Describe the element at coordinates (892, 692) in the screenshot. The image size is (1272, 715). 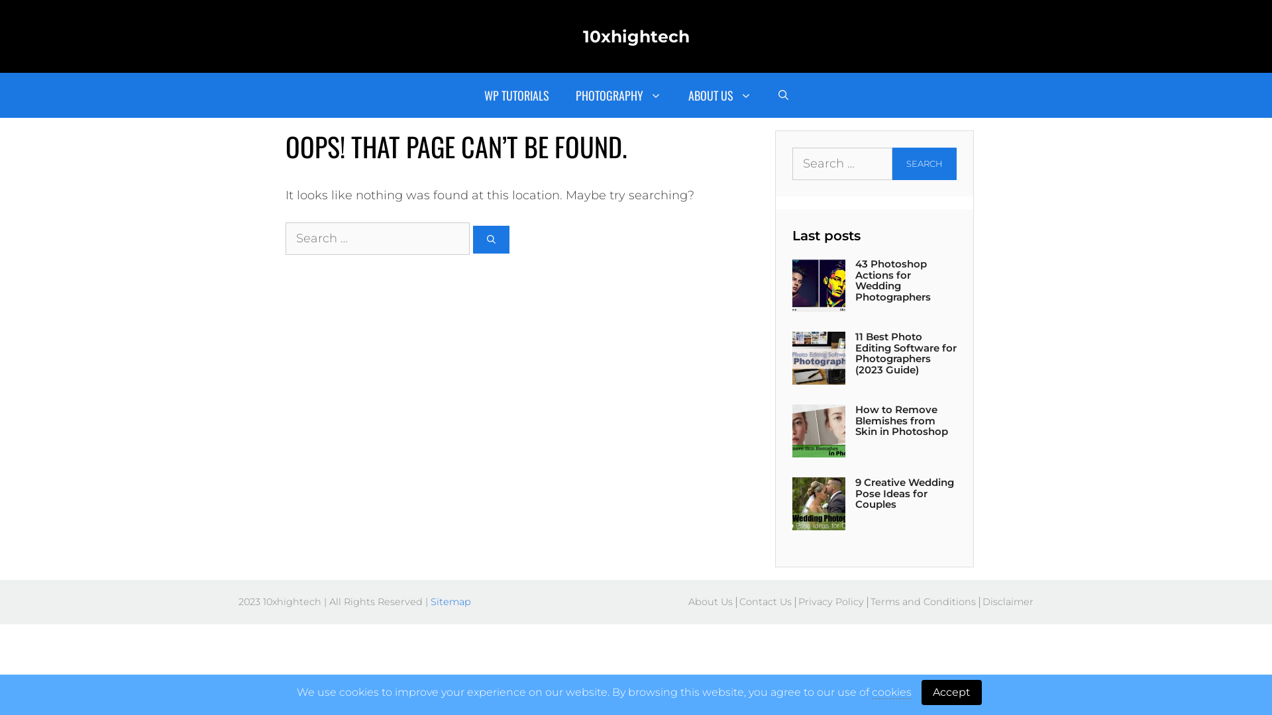
I see `cookies` at that location.